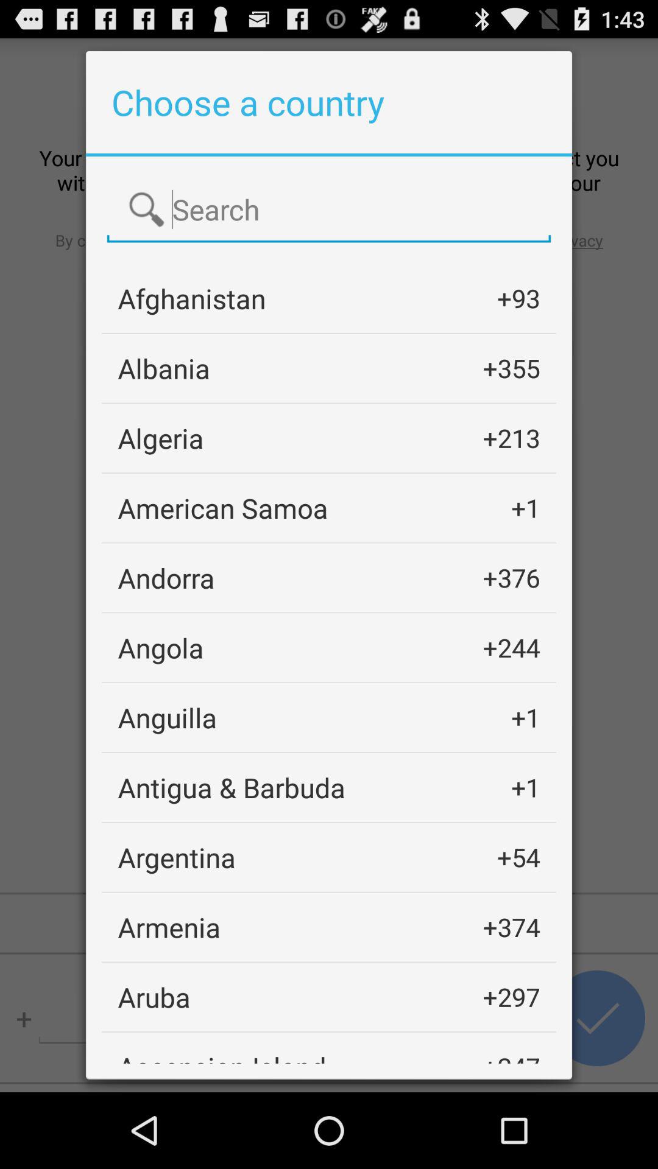 The width and height of the screenshot is (658, 1169). What do you see at coordinates (329, 210) in the screenshot?
I see `type country to search` at bounding box center [329, 210].